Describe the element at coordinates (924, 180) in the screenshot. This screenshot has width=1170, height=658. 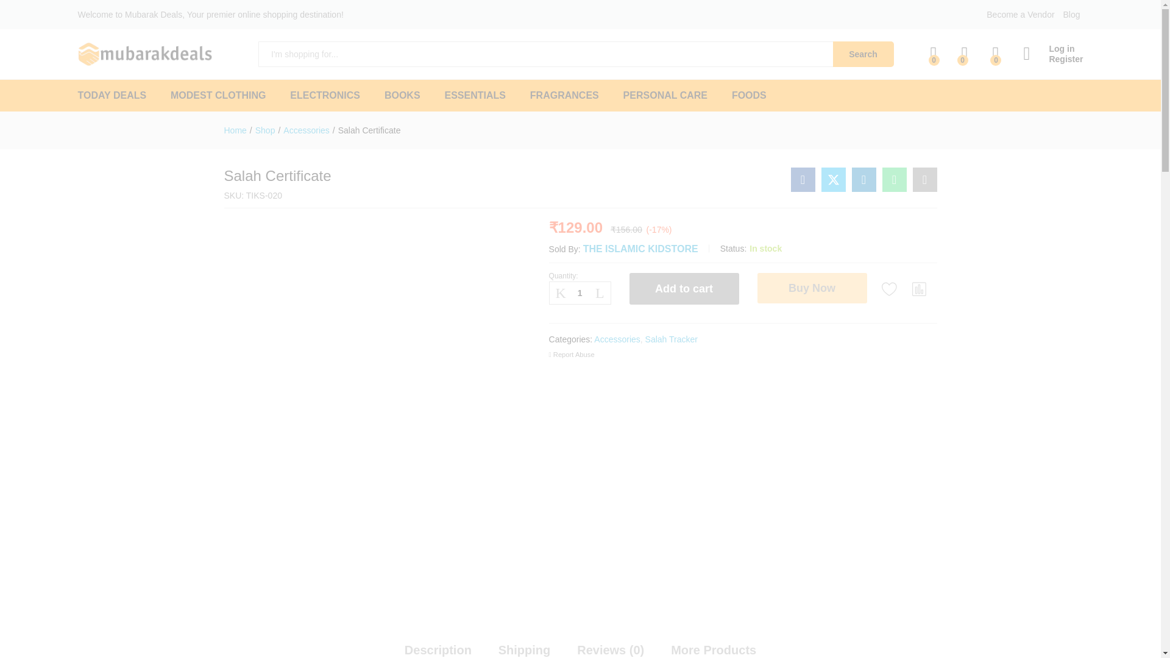
I see `Salah Certificate` at that location.